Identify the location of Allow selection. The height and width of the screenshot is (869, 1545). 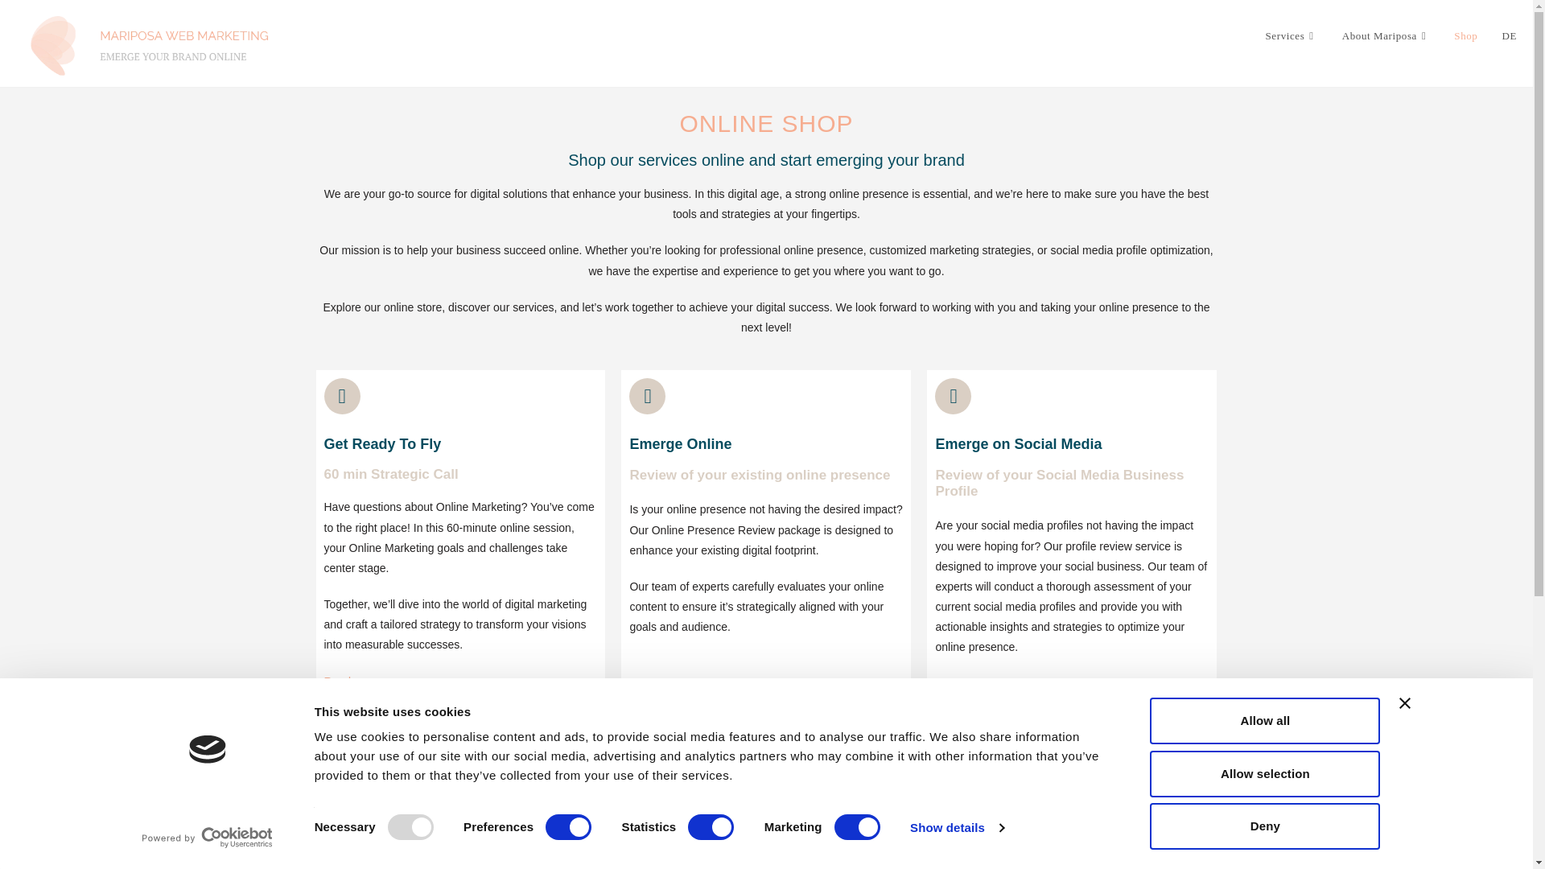
(1264, 773).